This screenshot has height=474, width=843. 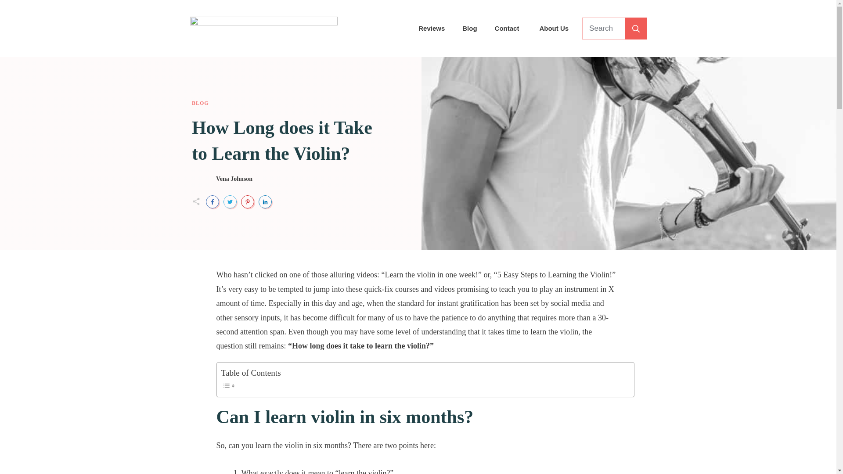 What do you see at coordinates (469, 28) in the screenshot?
I see `Blog` at bounding box center [469, 28].